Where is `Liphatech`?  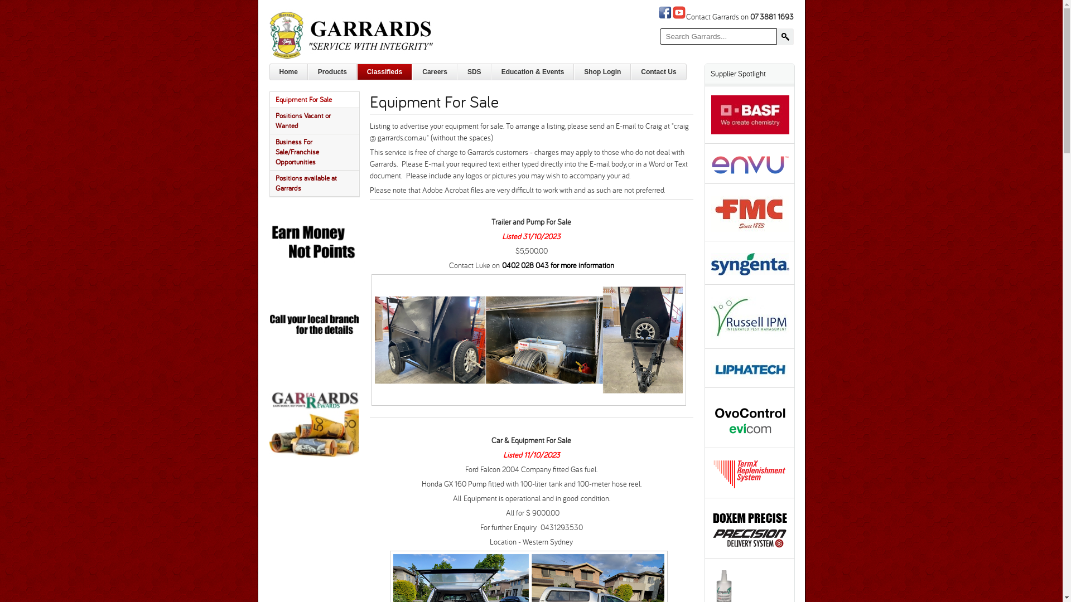 Liphatech is located at coordinates (750, 376).